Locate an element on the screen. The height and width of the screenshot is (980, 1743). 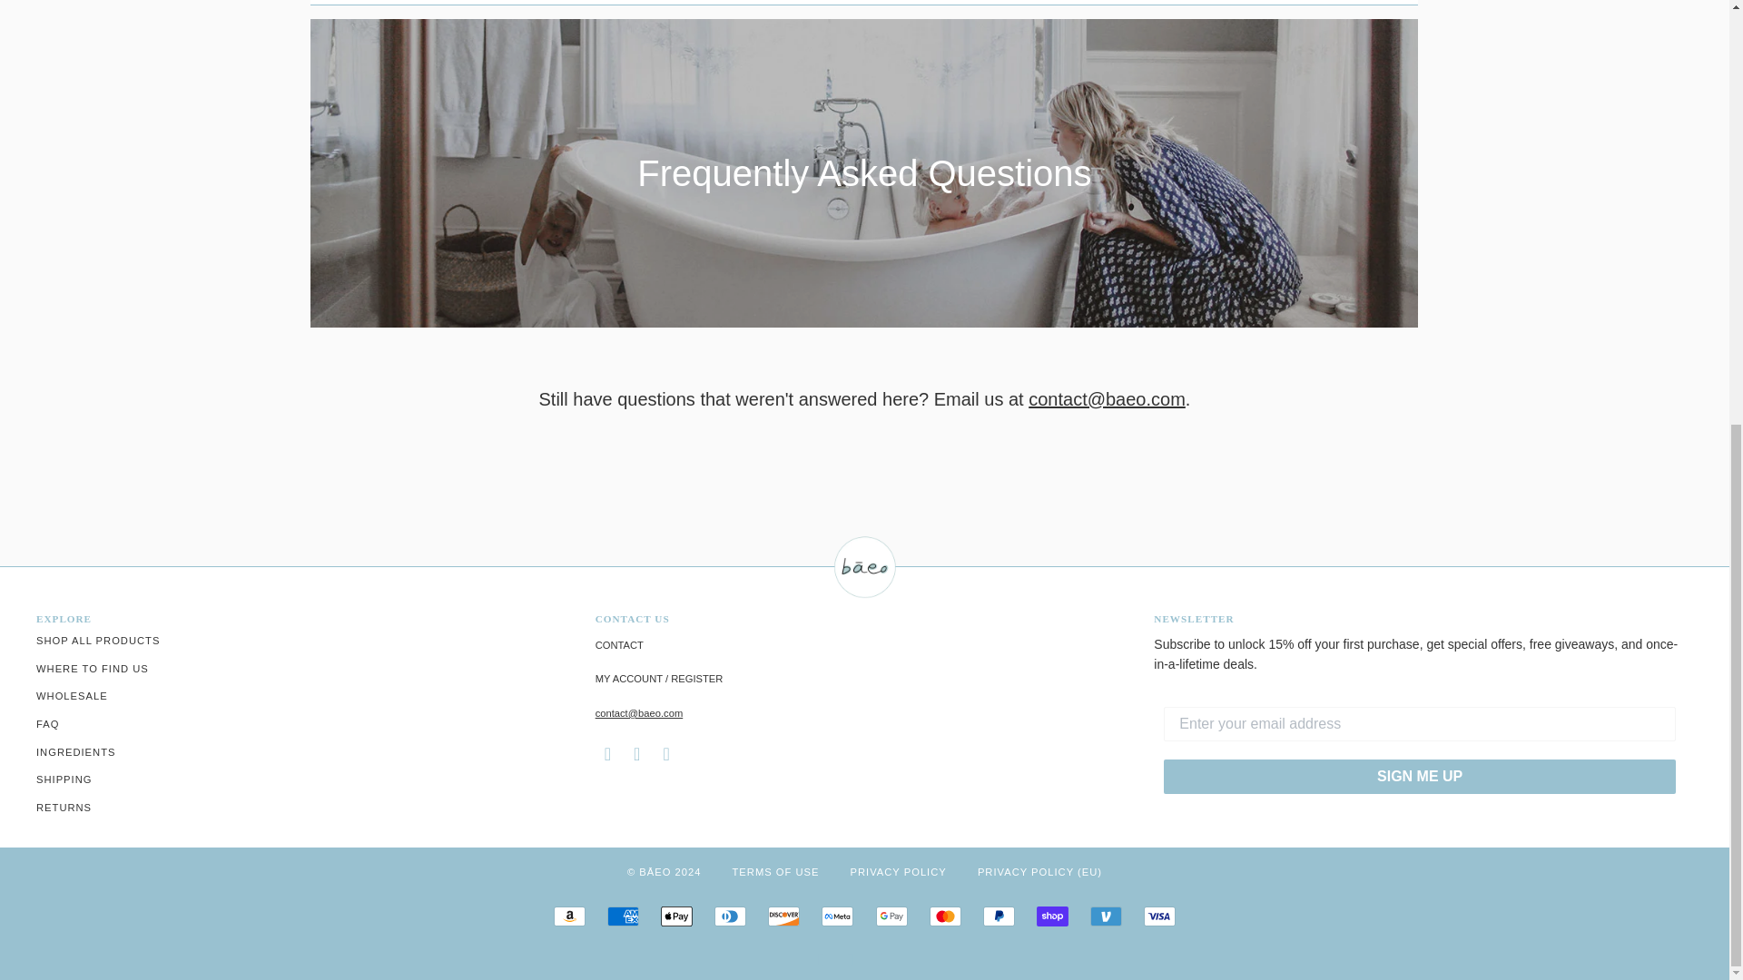
AMAZON is located at coordinates (570, 916).